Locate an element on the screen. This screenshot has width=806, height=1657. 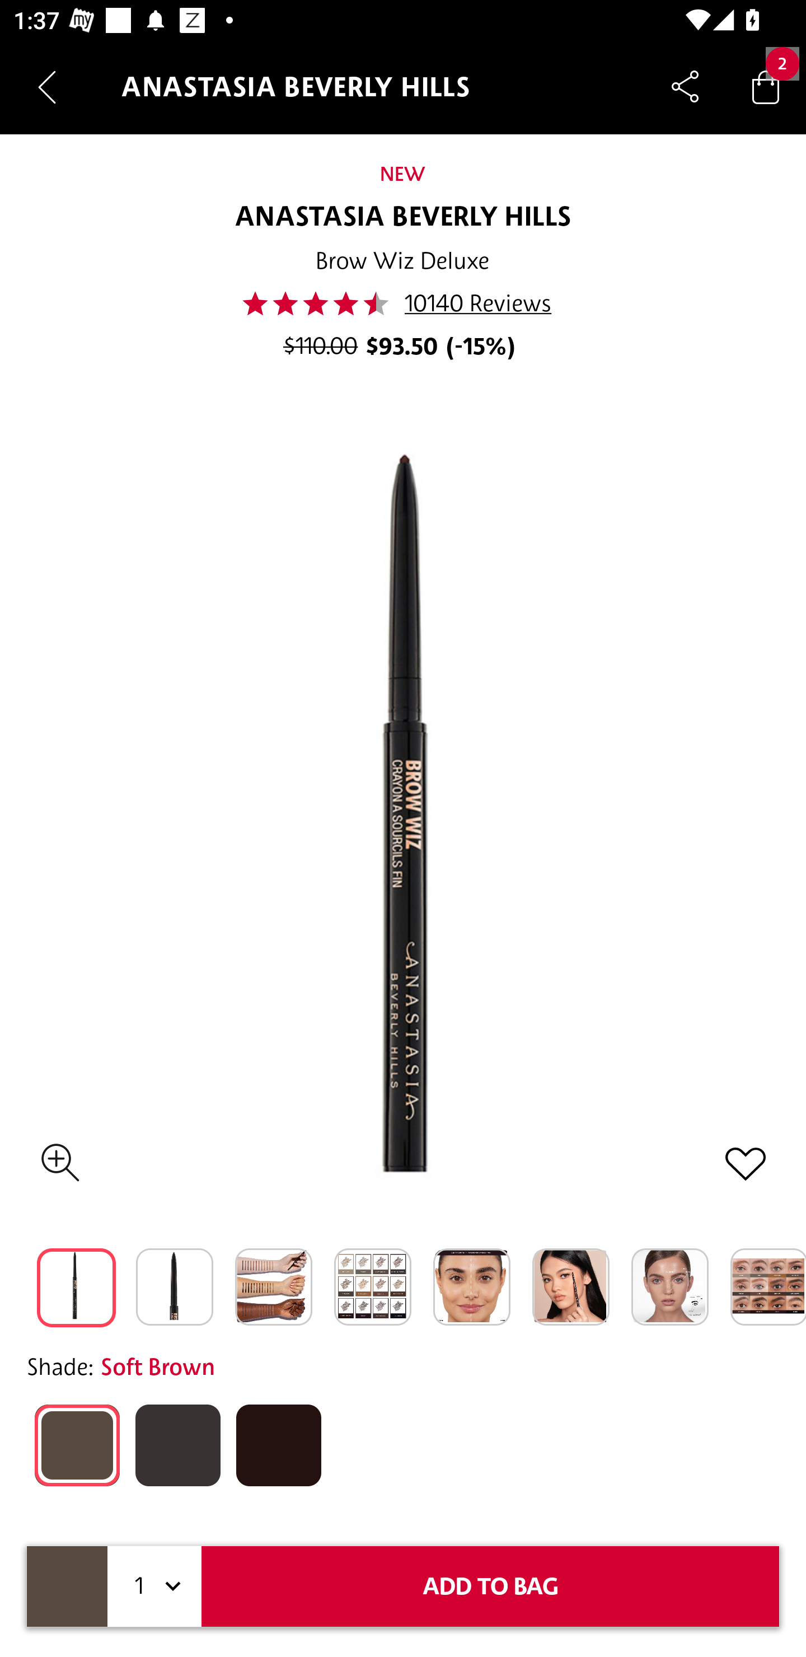
Bag is located at coordinates (766, 86).